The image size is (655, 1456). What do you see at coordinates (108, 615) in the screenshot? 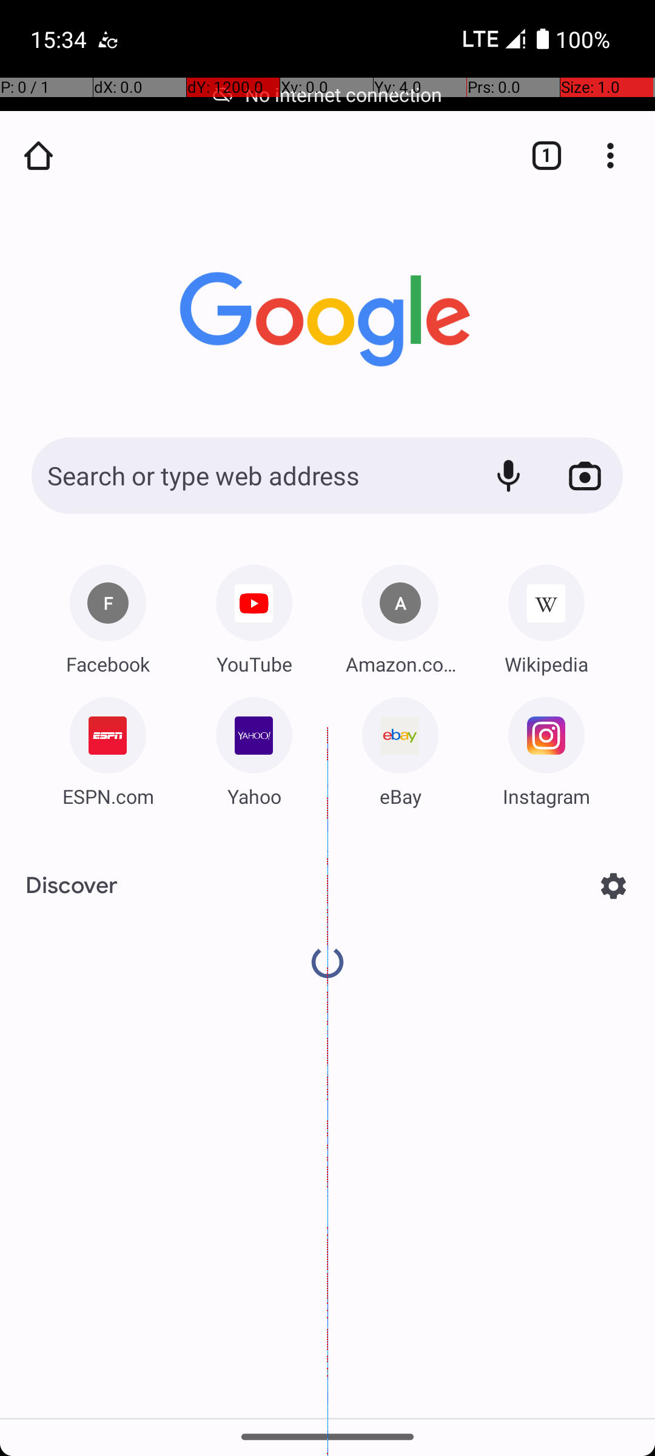
I see `Navigate: Facebook: m.facebook.com` at bounding box center [108, 615].